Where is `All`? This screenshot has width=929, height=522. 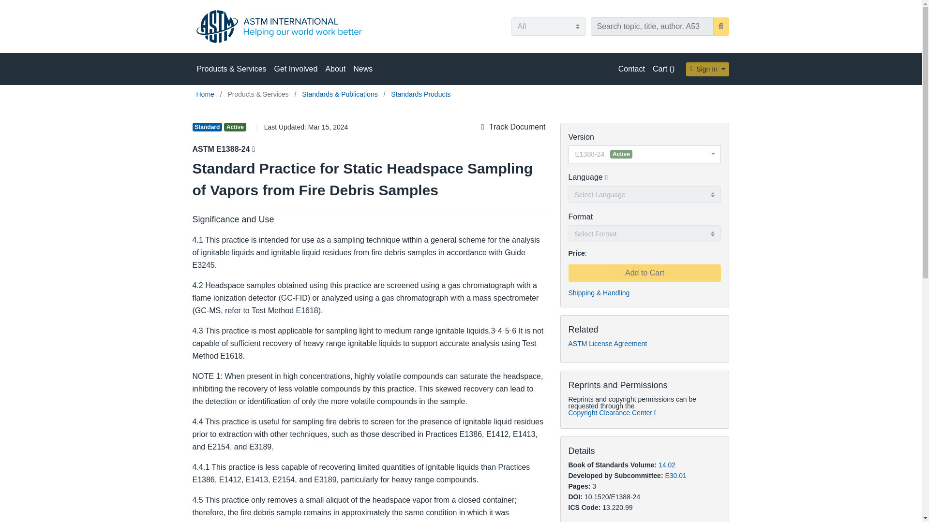
All is located at coordinates (548, 26).